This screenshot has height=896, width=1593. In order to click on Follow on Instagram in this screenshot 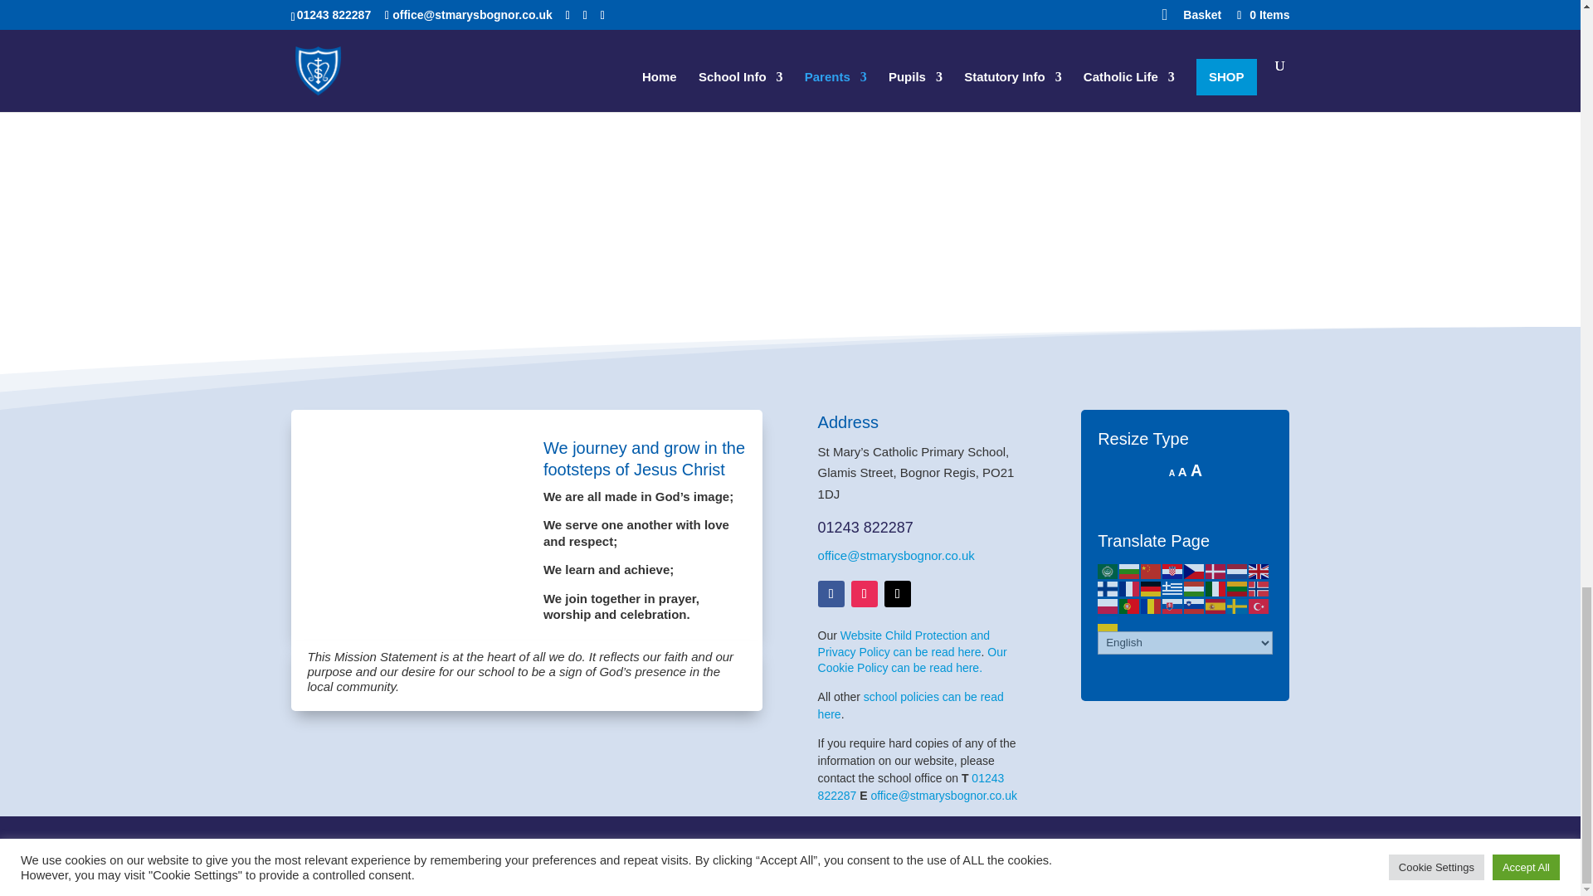, I will do `click(864, 594)`.